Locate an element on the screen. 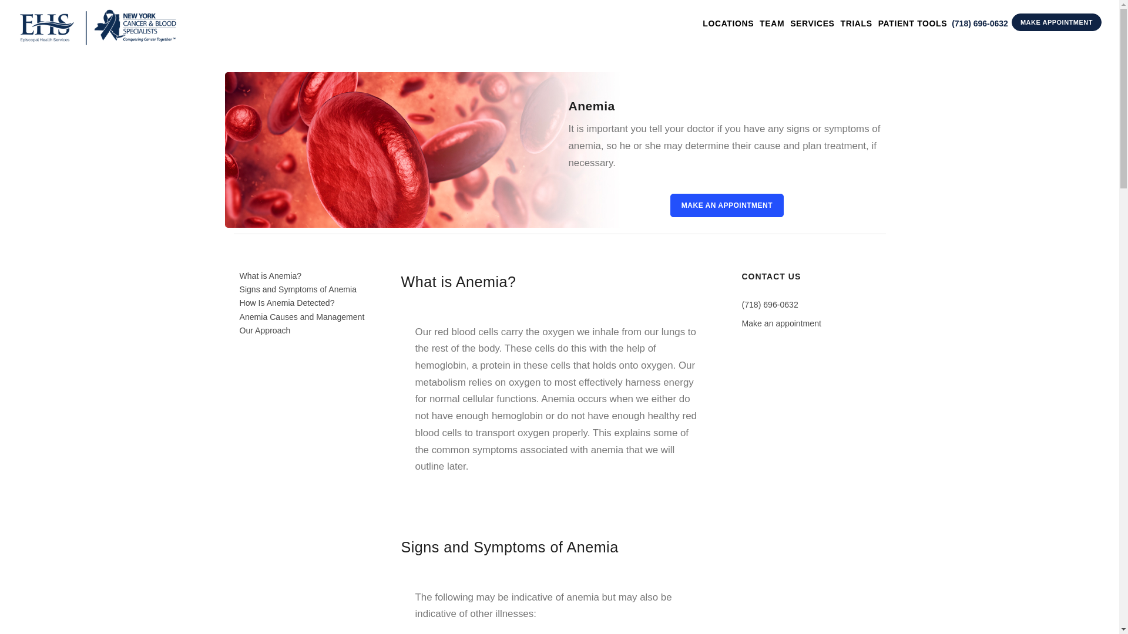 Image resolution: width=1128 pixels, height=634 pixels. MAKE AN APPOINTMENT is located at coordinates (727, 205).